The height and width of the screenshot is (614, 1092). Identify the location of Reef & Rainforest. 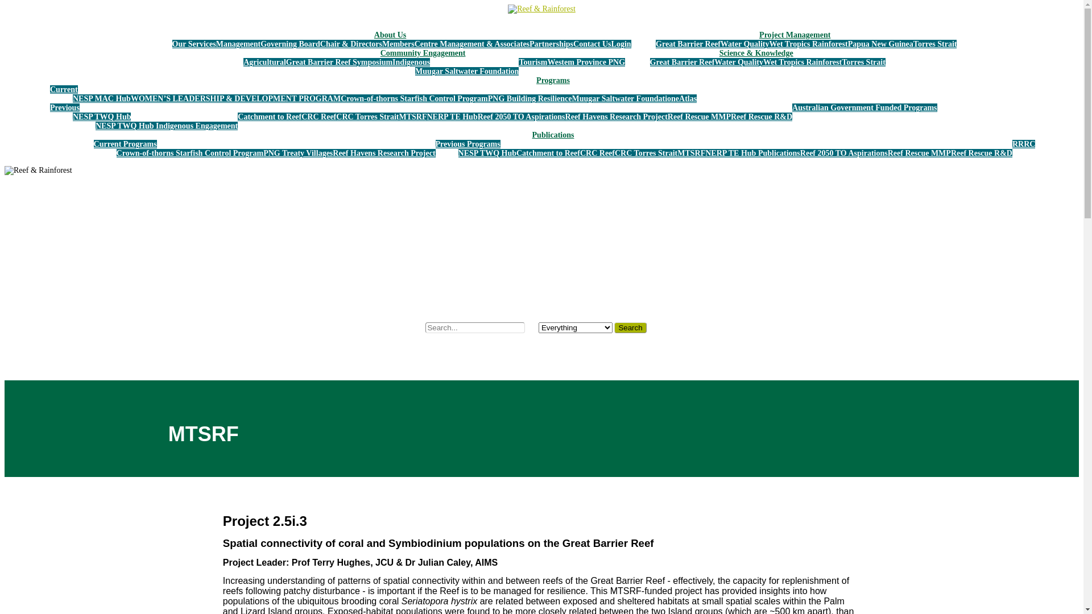
(39, 171).